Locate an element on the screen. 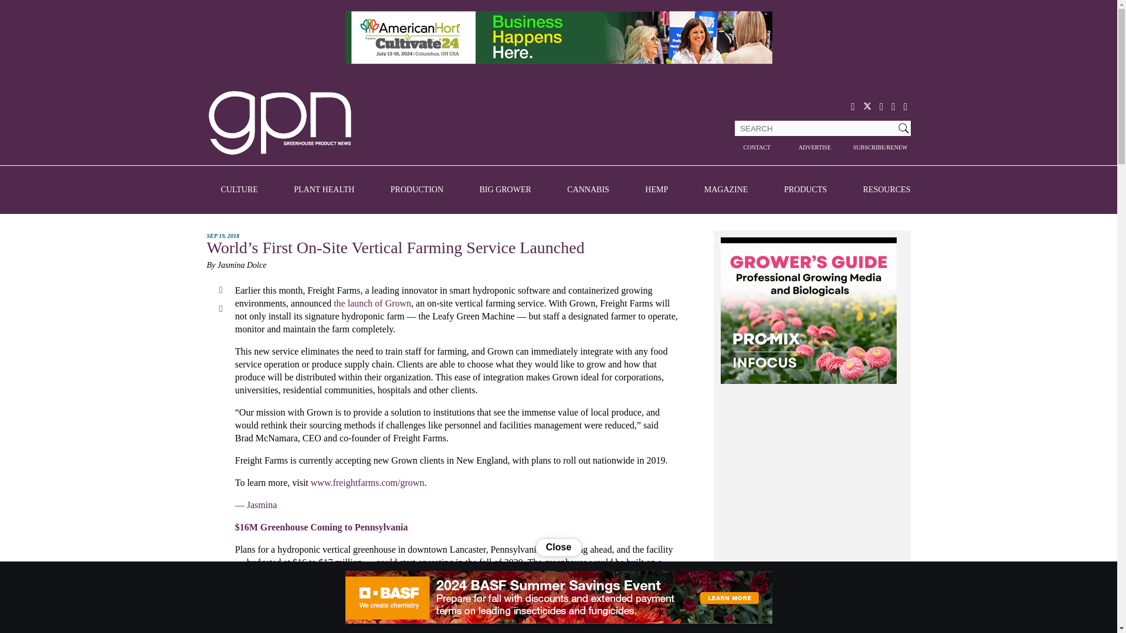 The height and width of the screenshot is (633, 1126). ADVERTISE is located at coordinates (815, 148).